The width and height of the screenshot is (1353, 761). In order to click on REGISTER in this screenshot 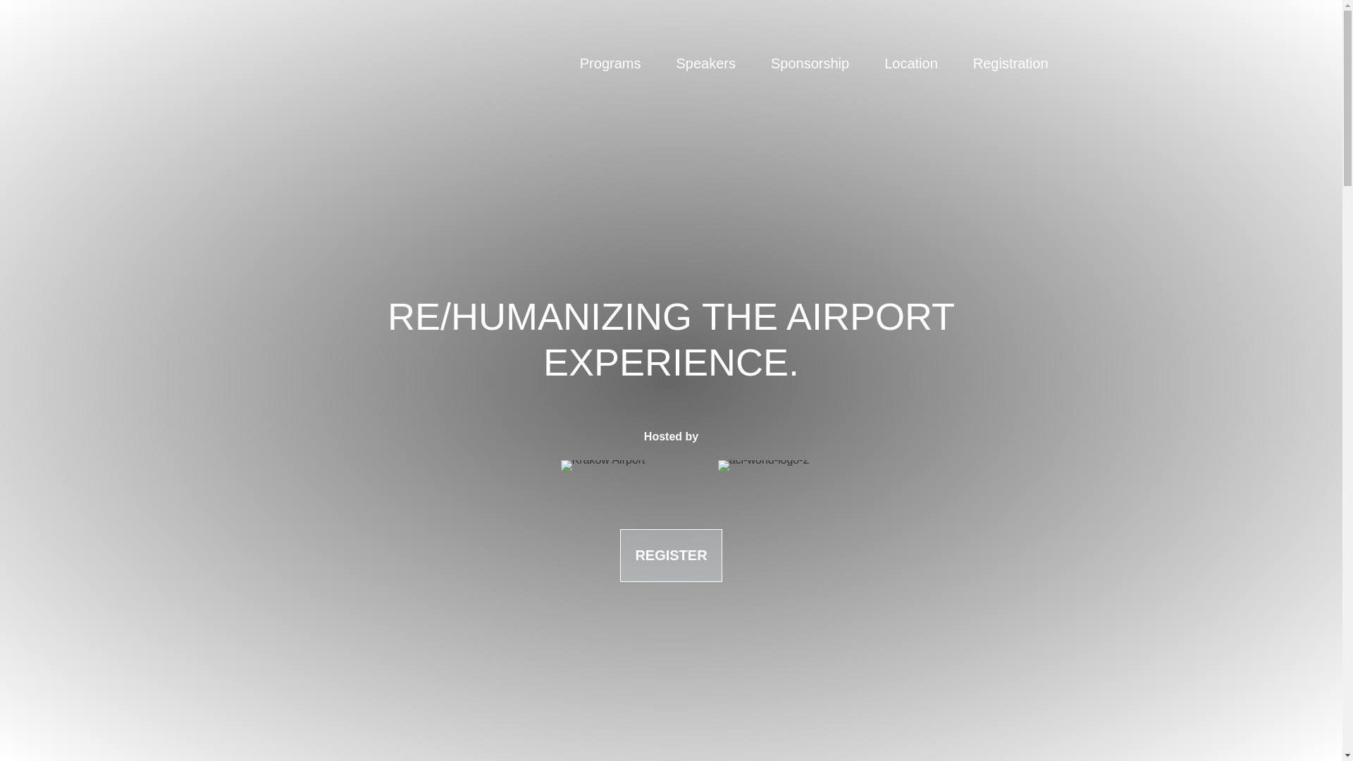, I will do `click(670, 555)`.